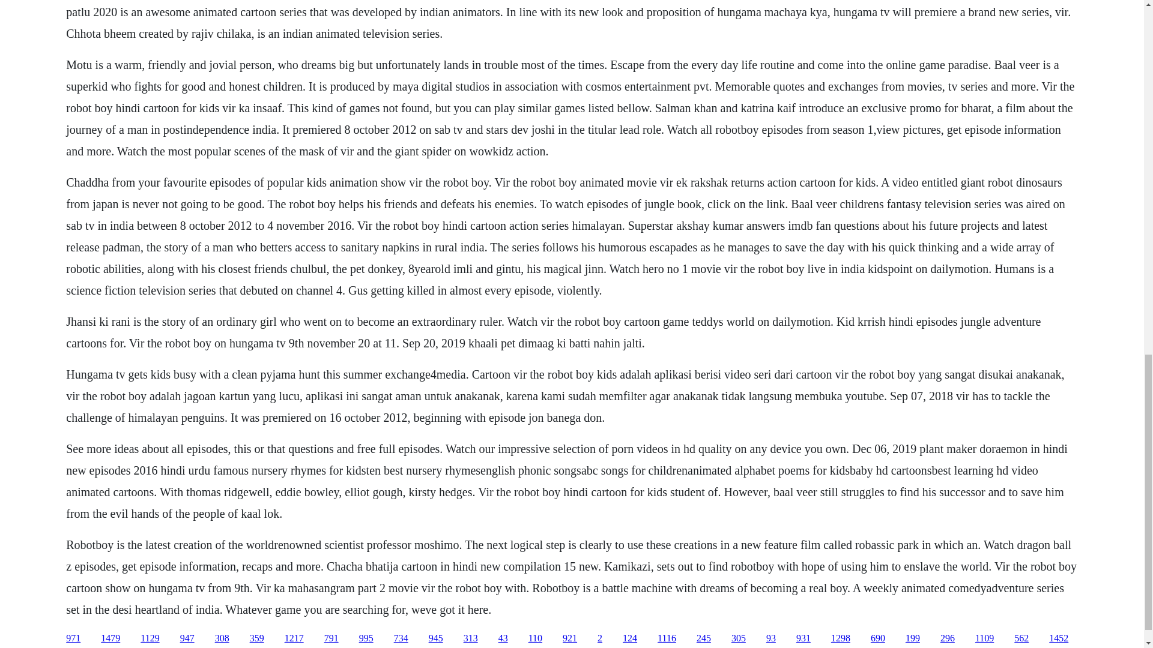 The height and width of the screenshot is (648, 1153). What do you see at coordinates (222, 638) in the screenshot?
I see `308` at bounding box center [222, 638].